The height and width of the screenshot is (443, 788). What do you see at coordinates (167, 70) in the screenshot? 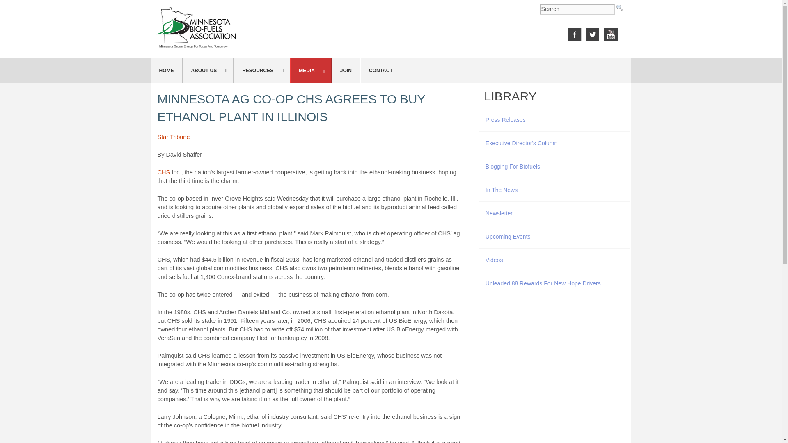
I see `HOME` at bounding box center [167, 70].